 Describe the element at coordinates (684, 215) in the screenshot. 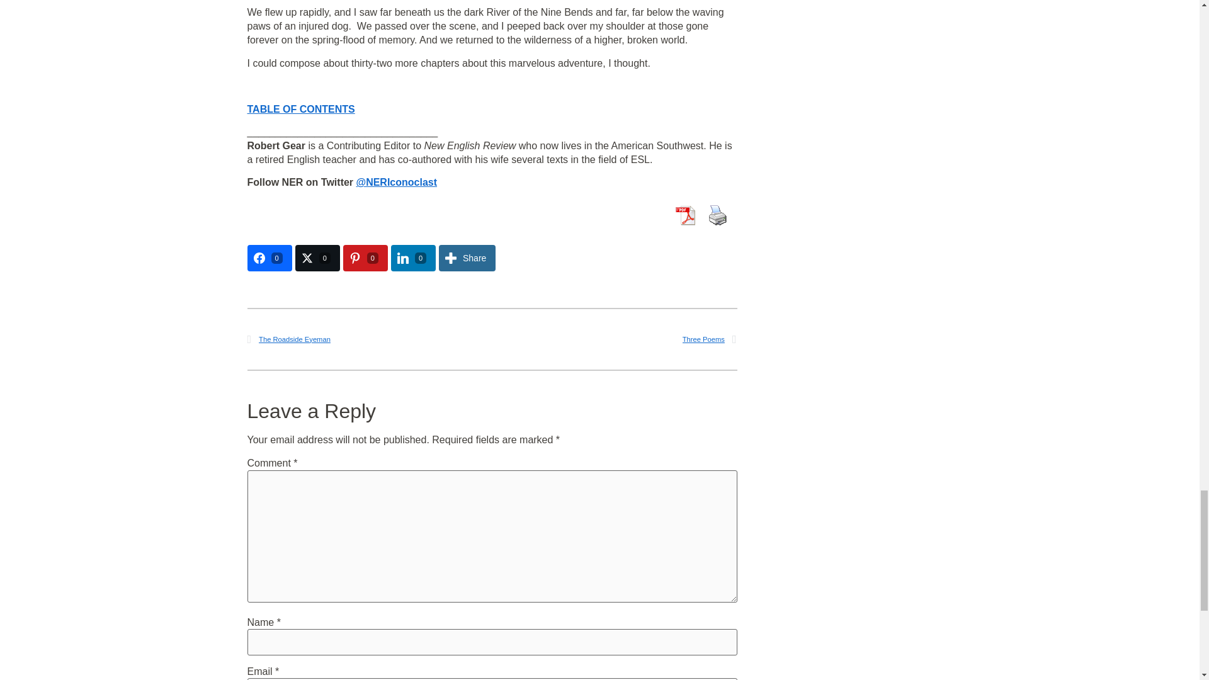

I see `View PDF` at that location.